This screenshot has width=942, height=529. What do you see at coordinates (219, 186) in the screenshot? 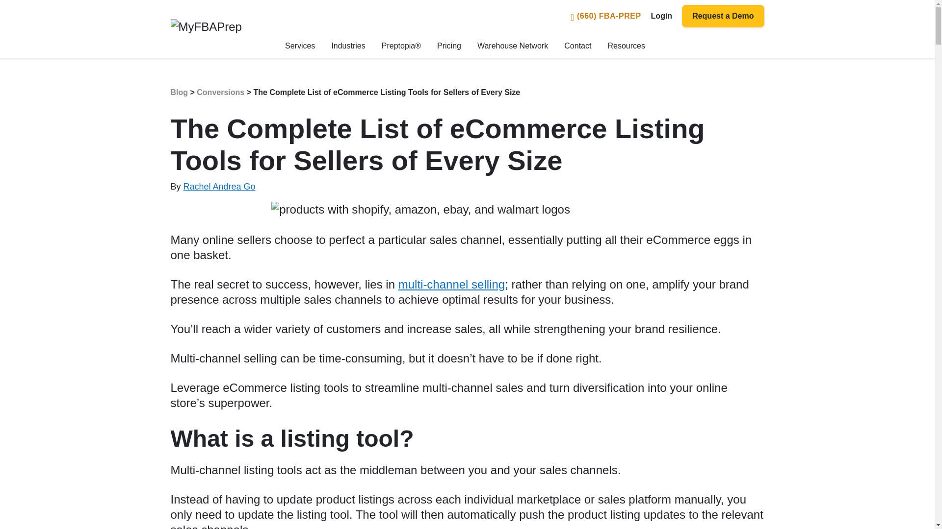
I see `Rachel Andrea Go` at bounding box center [219, 186].